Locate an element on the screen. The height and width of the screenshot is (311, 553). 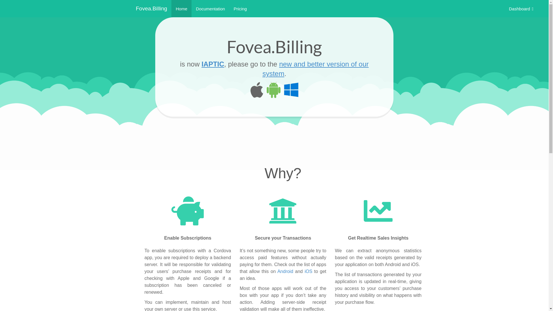
Home is located at coordinates (181, 9).